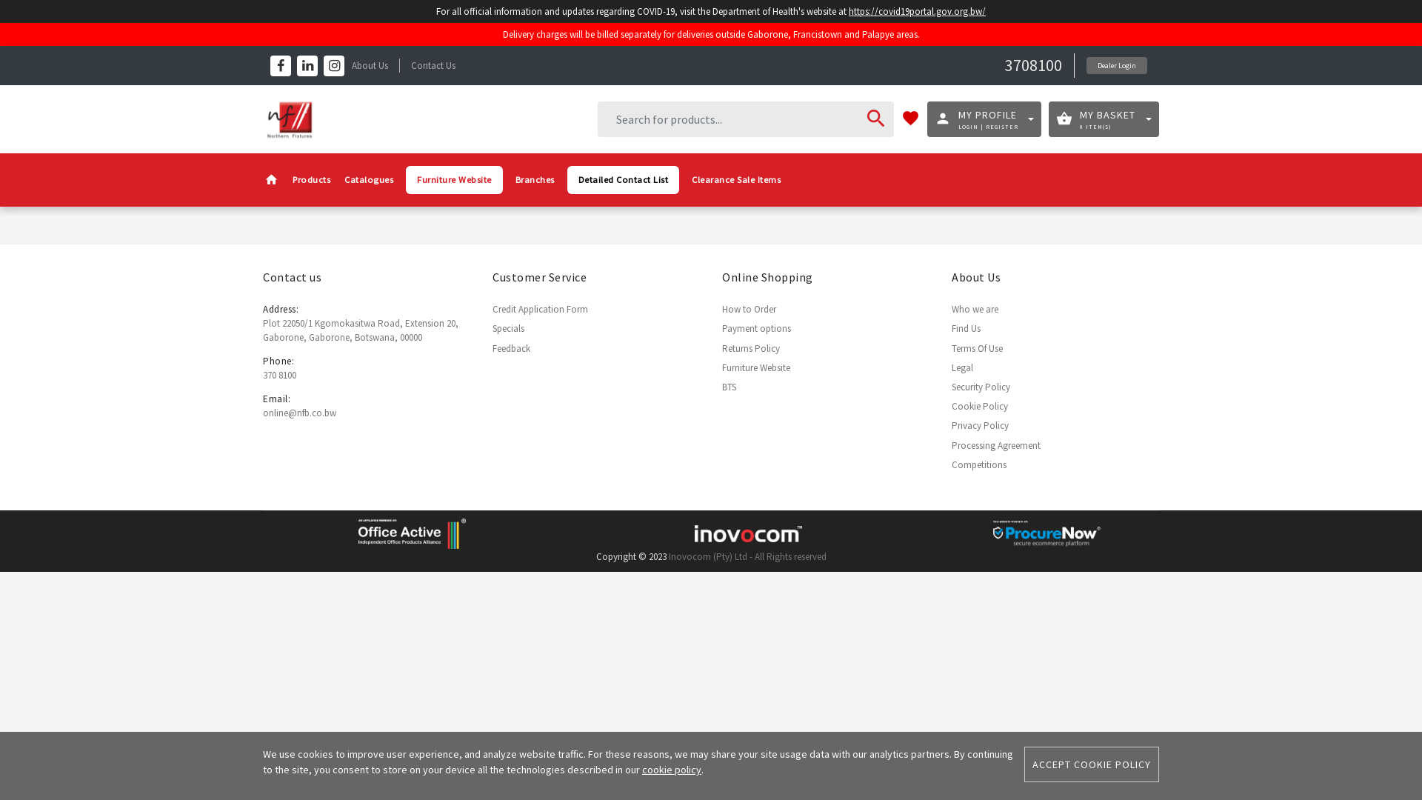 The image size is (1422, 800). What do you see at coordinates (981, 387) in the screenshot?
I see `Security Policy` at bounding box center [981, 387].